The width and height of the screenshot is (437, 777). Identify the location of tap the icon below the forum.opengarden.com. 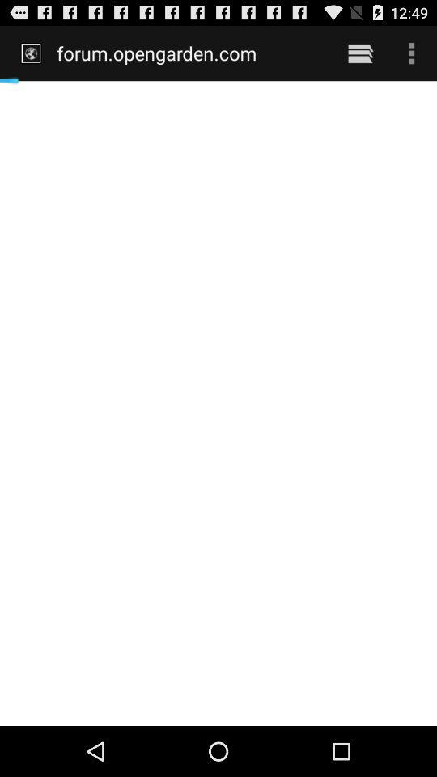
(218, 403).